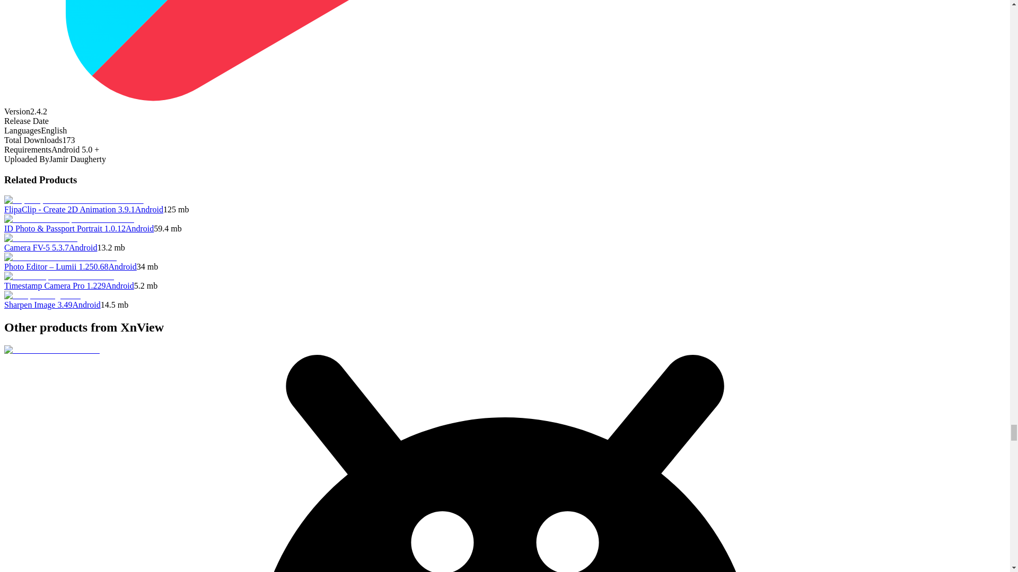  I want to click on Sharpen Image 3.49, so click(38, 305).